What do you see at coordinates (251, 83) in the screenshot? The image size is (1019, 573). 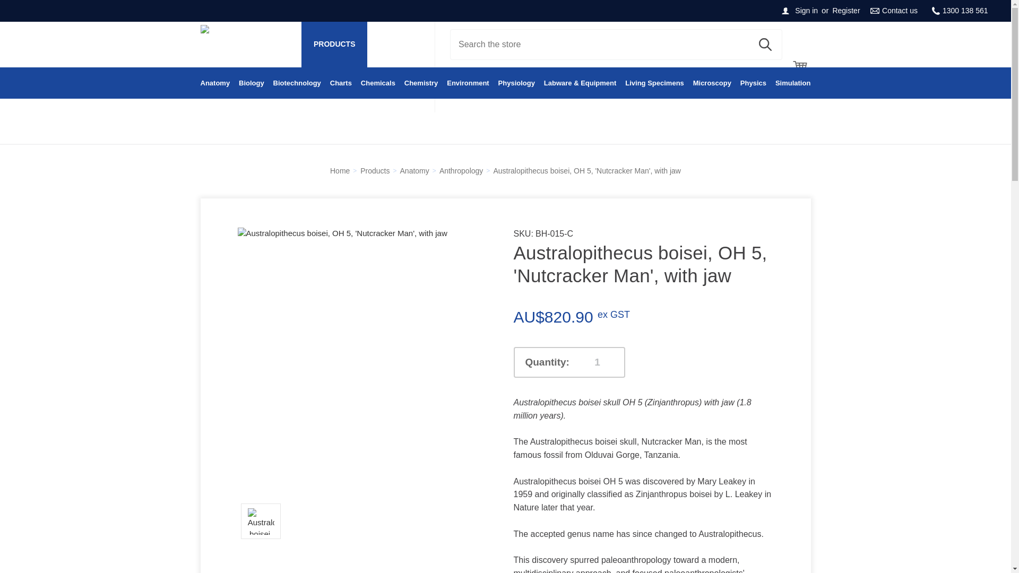 I see `Biology` at bounding box center [251, 83].